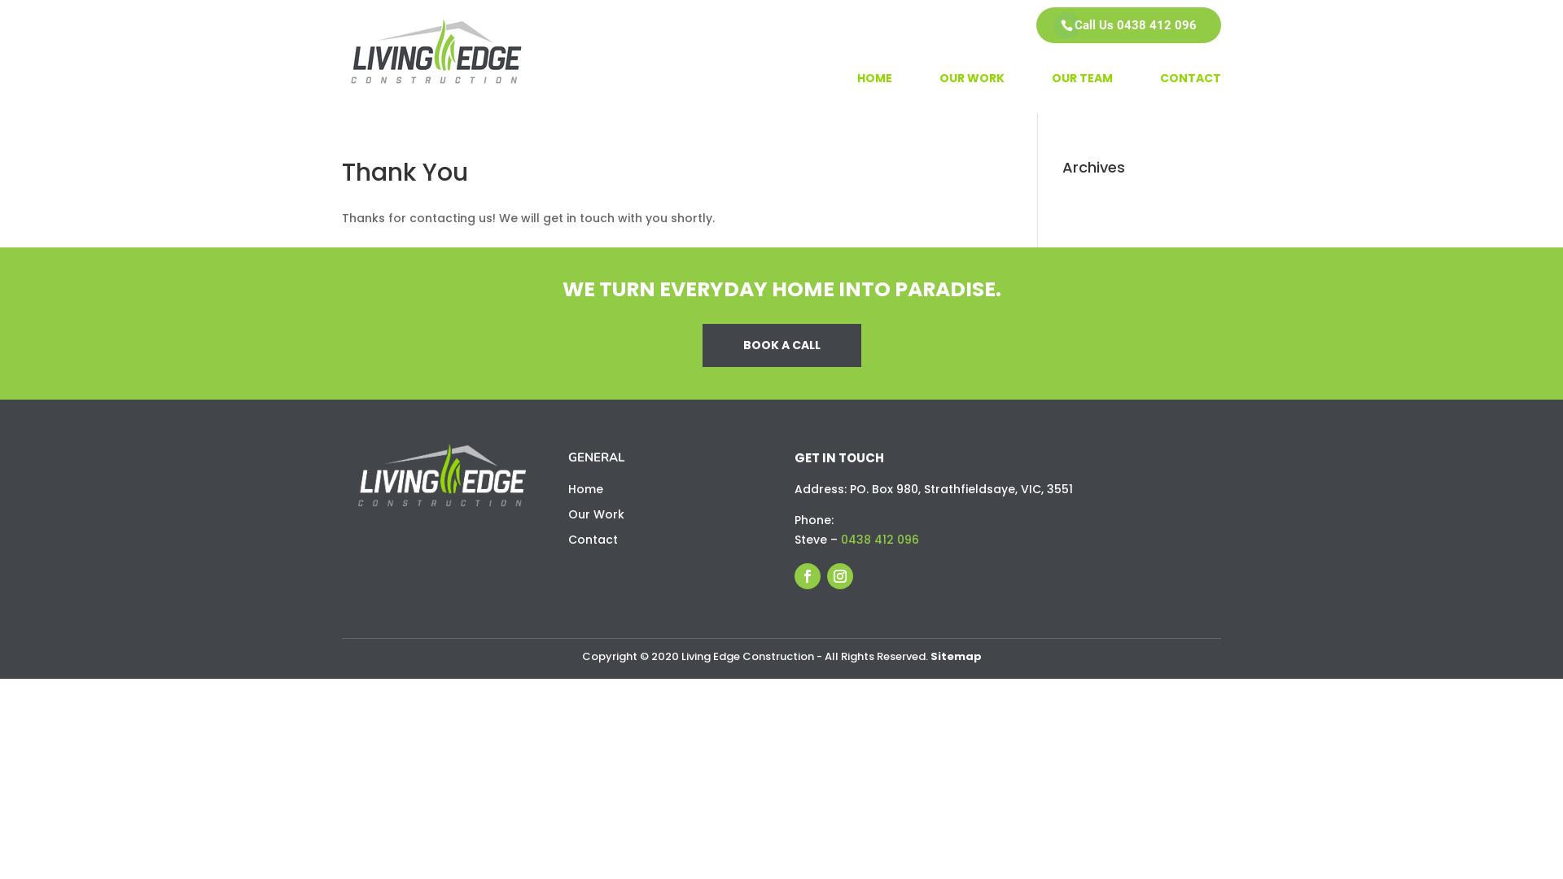  I want to click on OUR WORK, so click(972, 93).